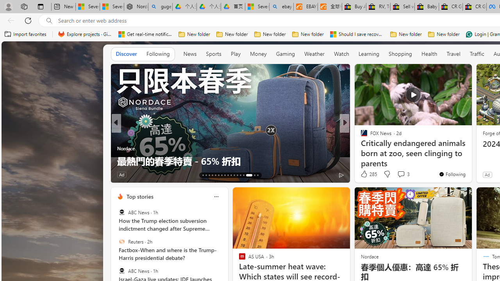  What do you see at coordinates (314, 53) in the screenshot?
I see `Weather` at bounding box center [314, 53].